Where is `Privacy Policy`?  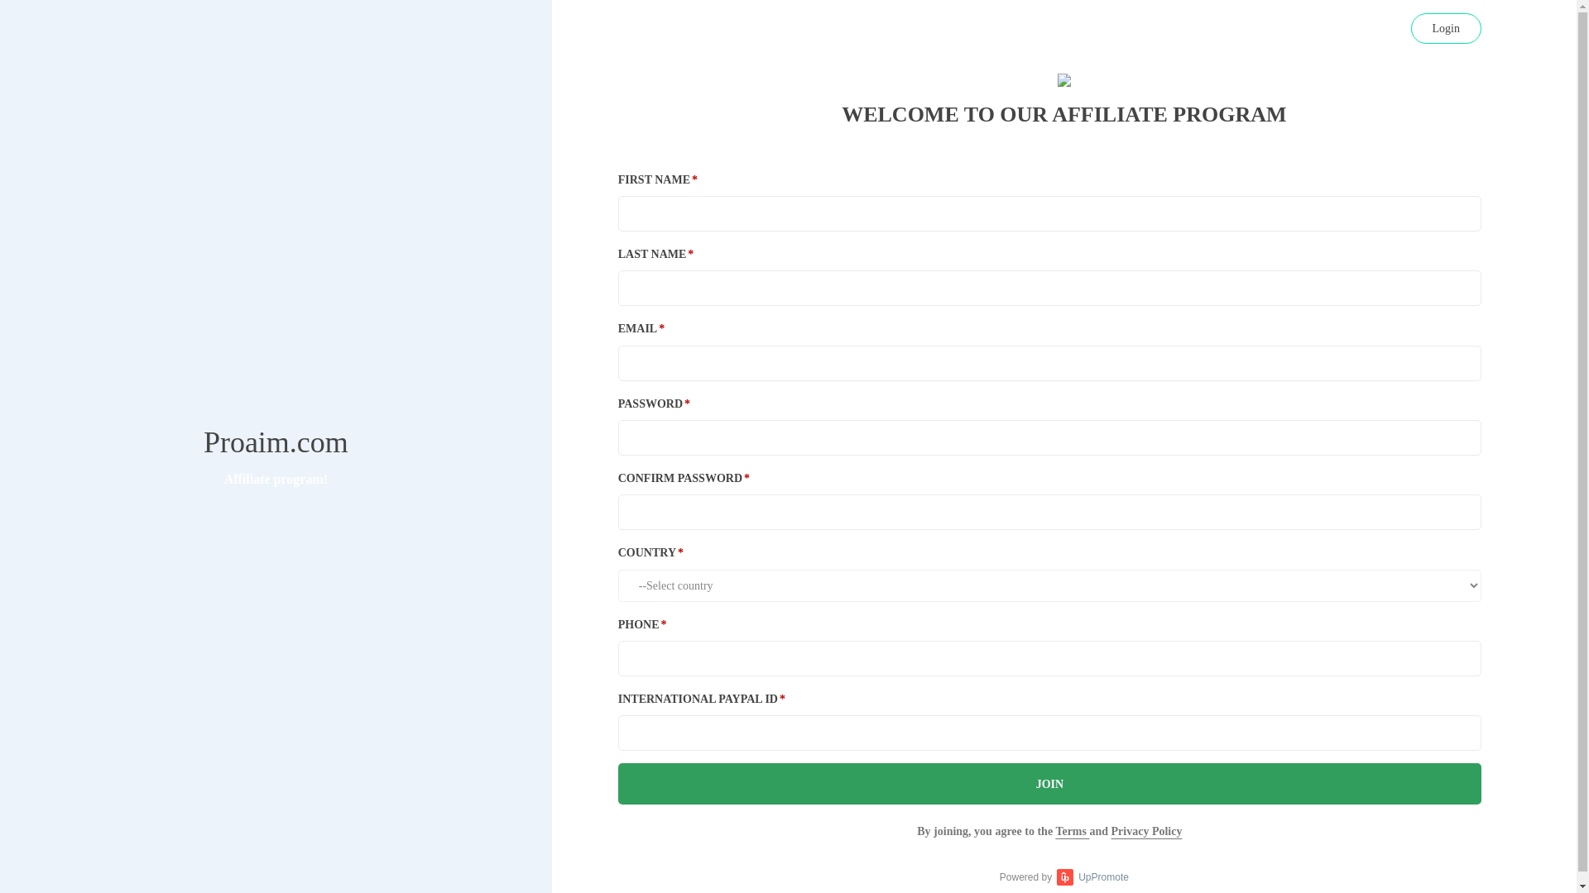
Privacy Policy is located at coordinates (1146, 831).